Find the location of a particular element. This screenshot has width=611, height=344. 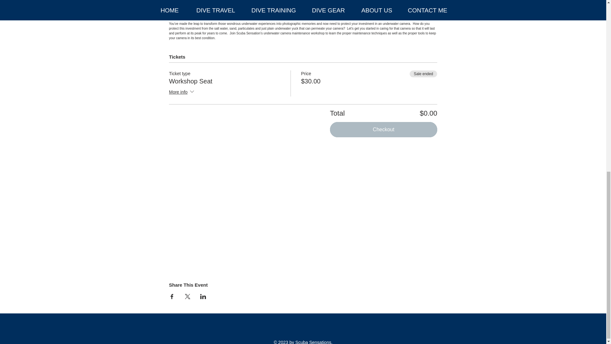

More info is located at coordinates (182, 92).